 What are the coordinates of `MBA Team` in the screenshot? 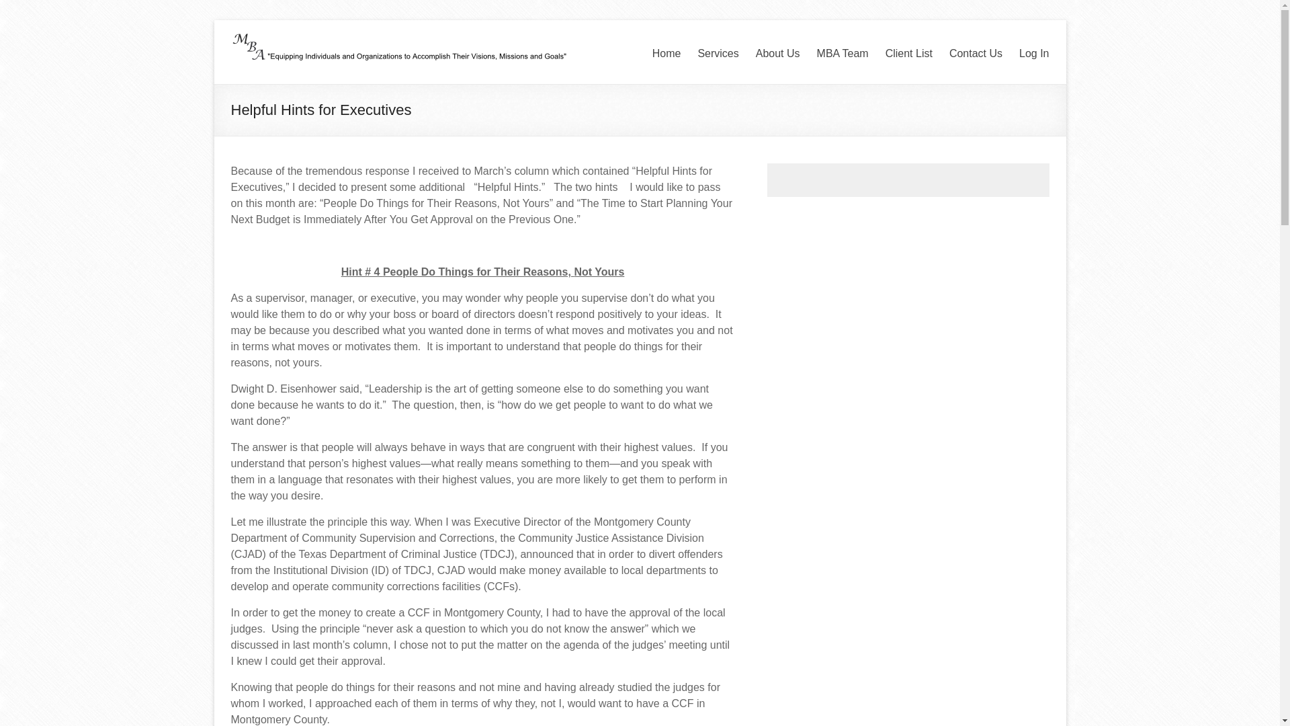 It's located at (843, 54).